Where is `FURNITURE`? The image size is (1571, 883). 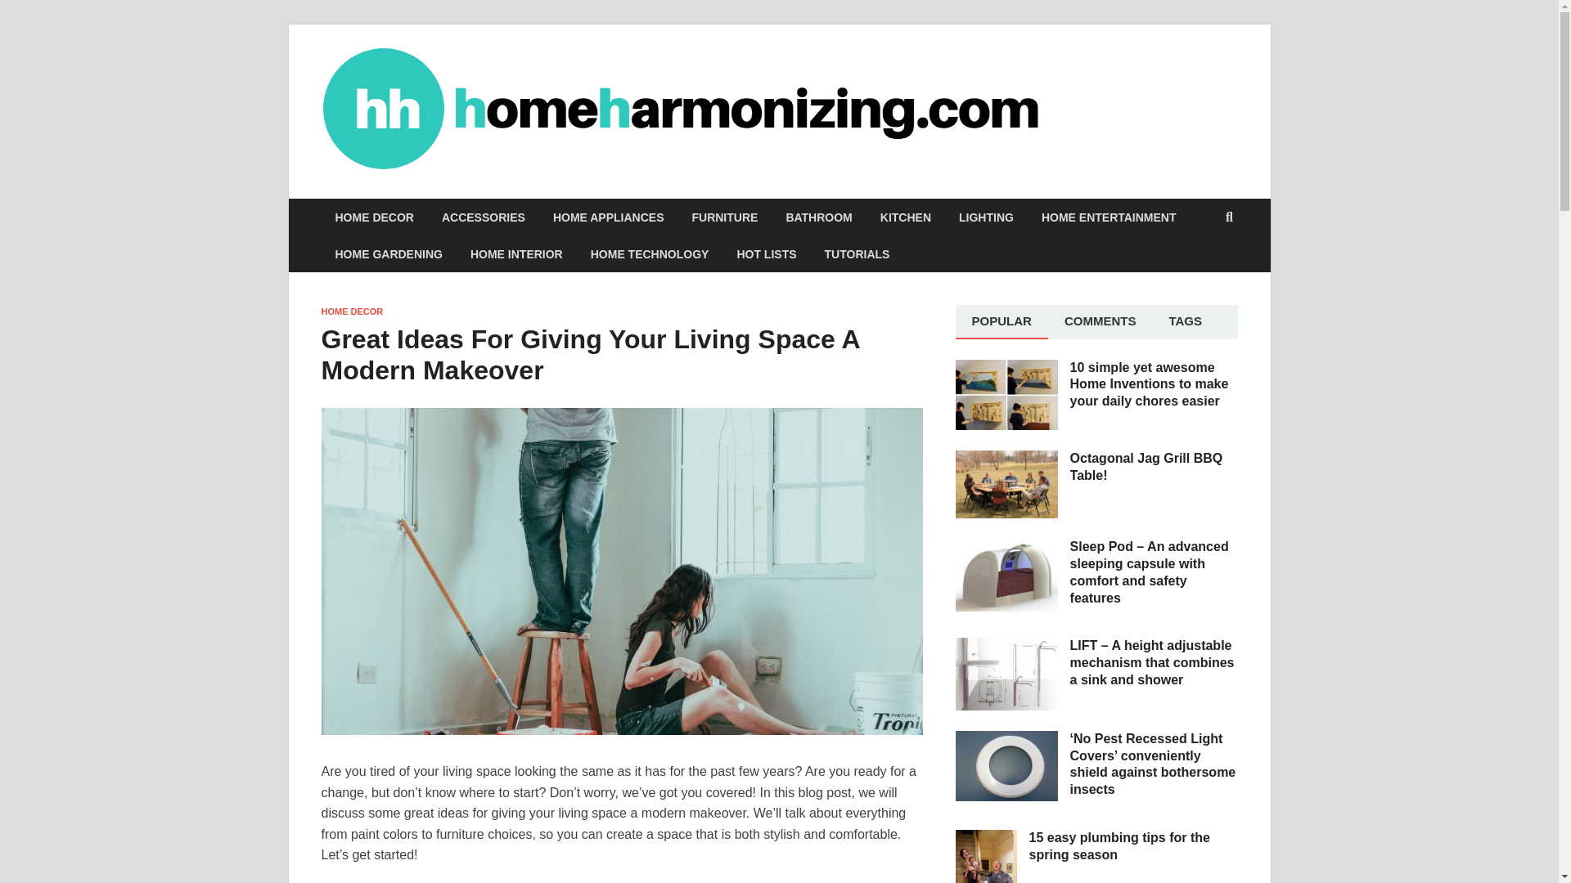
FURNITURE is located at coordinates (723, 217).